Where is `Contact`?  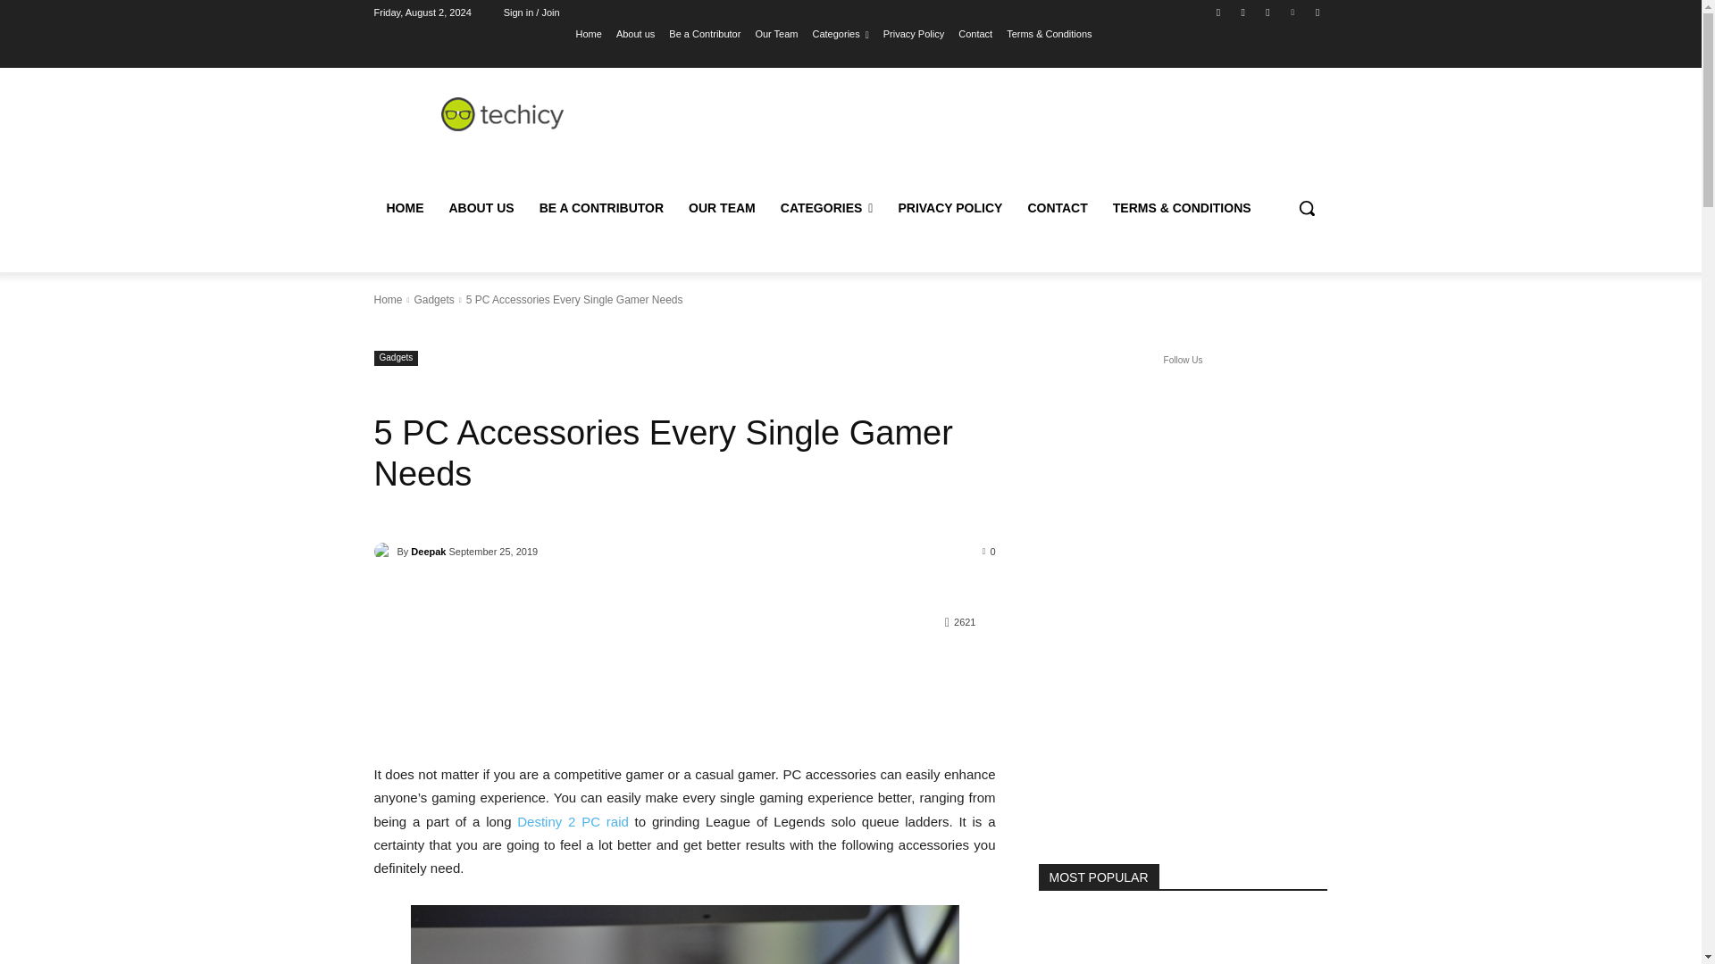 Contact is located at coordinates (975, 33).